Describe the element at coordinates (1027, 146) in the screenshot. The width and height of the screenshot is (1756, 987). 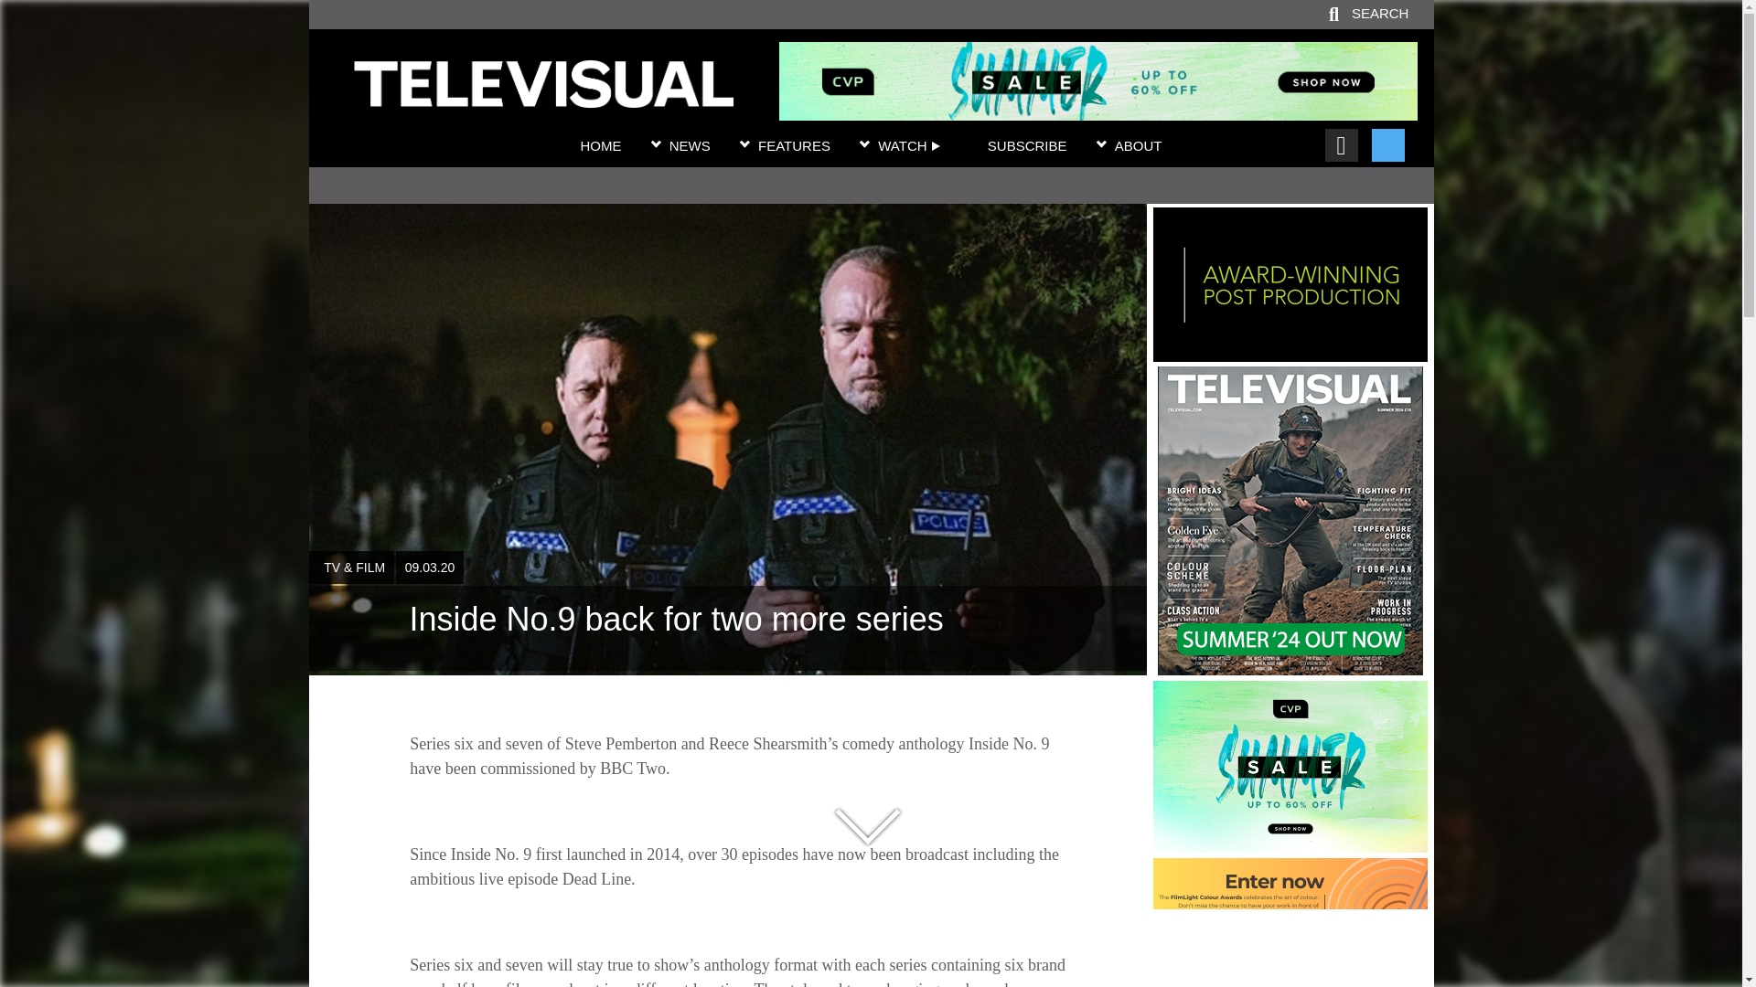
I see `SUBSCRIBE` at that location.